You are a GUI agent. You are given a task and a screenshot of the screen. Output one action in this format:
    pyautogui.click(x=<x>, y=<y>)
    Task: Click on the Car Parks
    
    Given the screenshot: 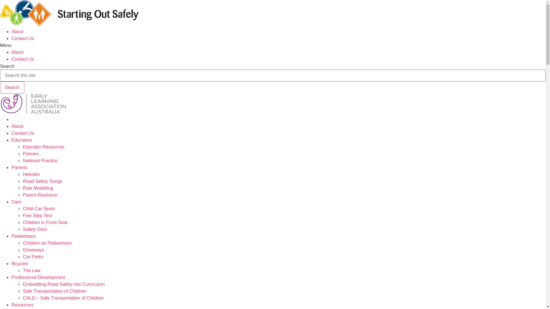 What is the action you would take?
    pyautogui.click(x=33, y=257)
    